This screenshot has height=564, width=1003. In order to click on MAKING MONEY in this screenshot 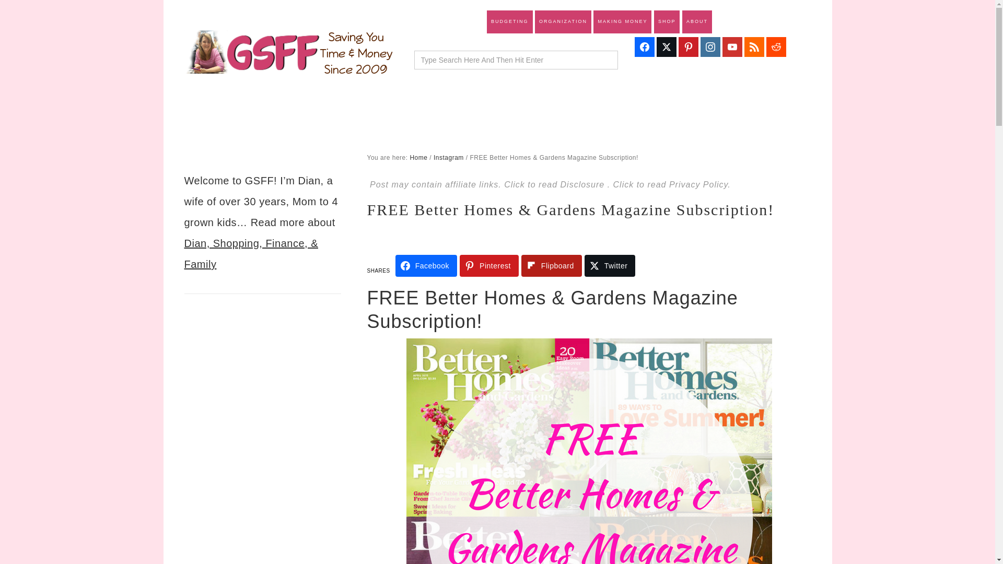, I will do `click(622, 22)`.